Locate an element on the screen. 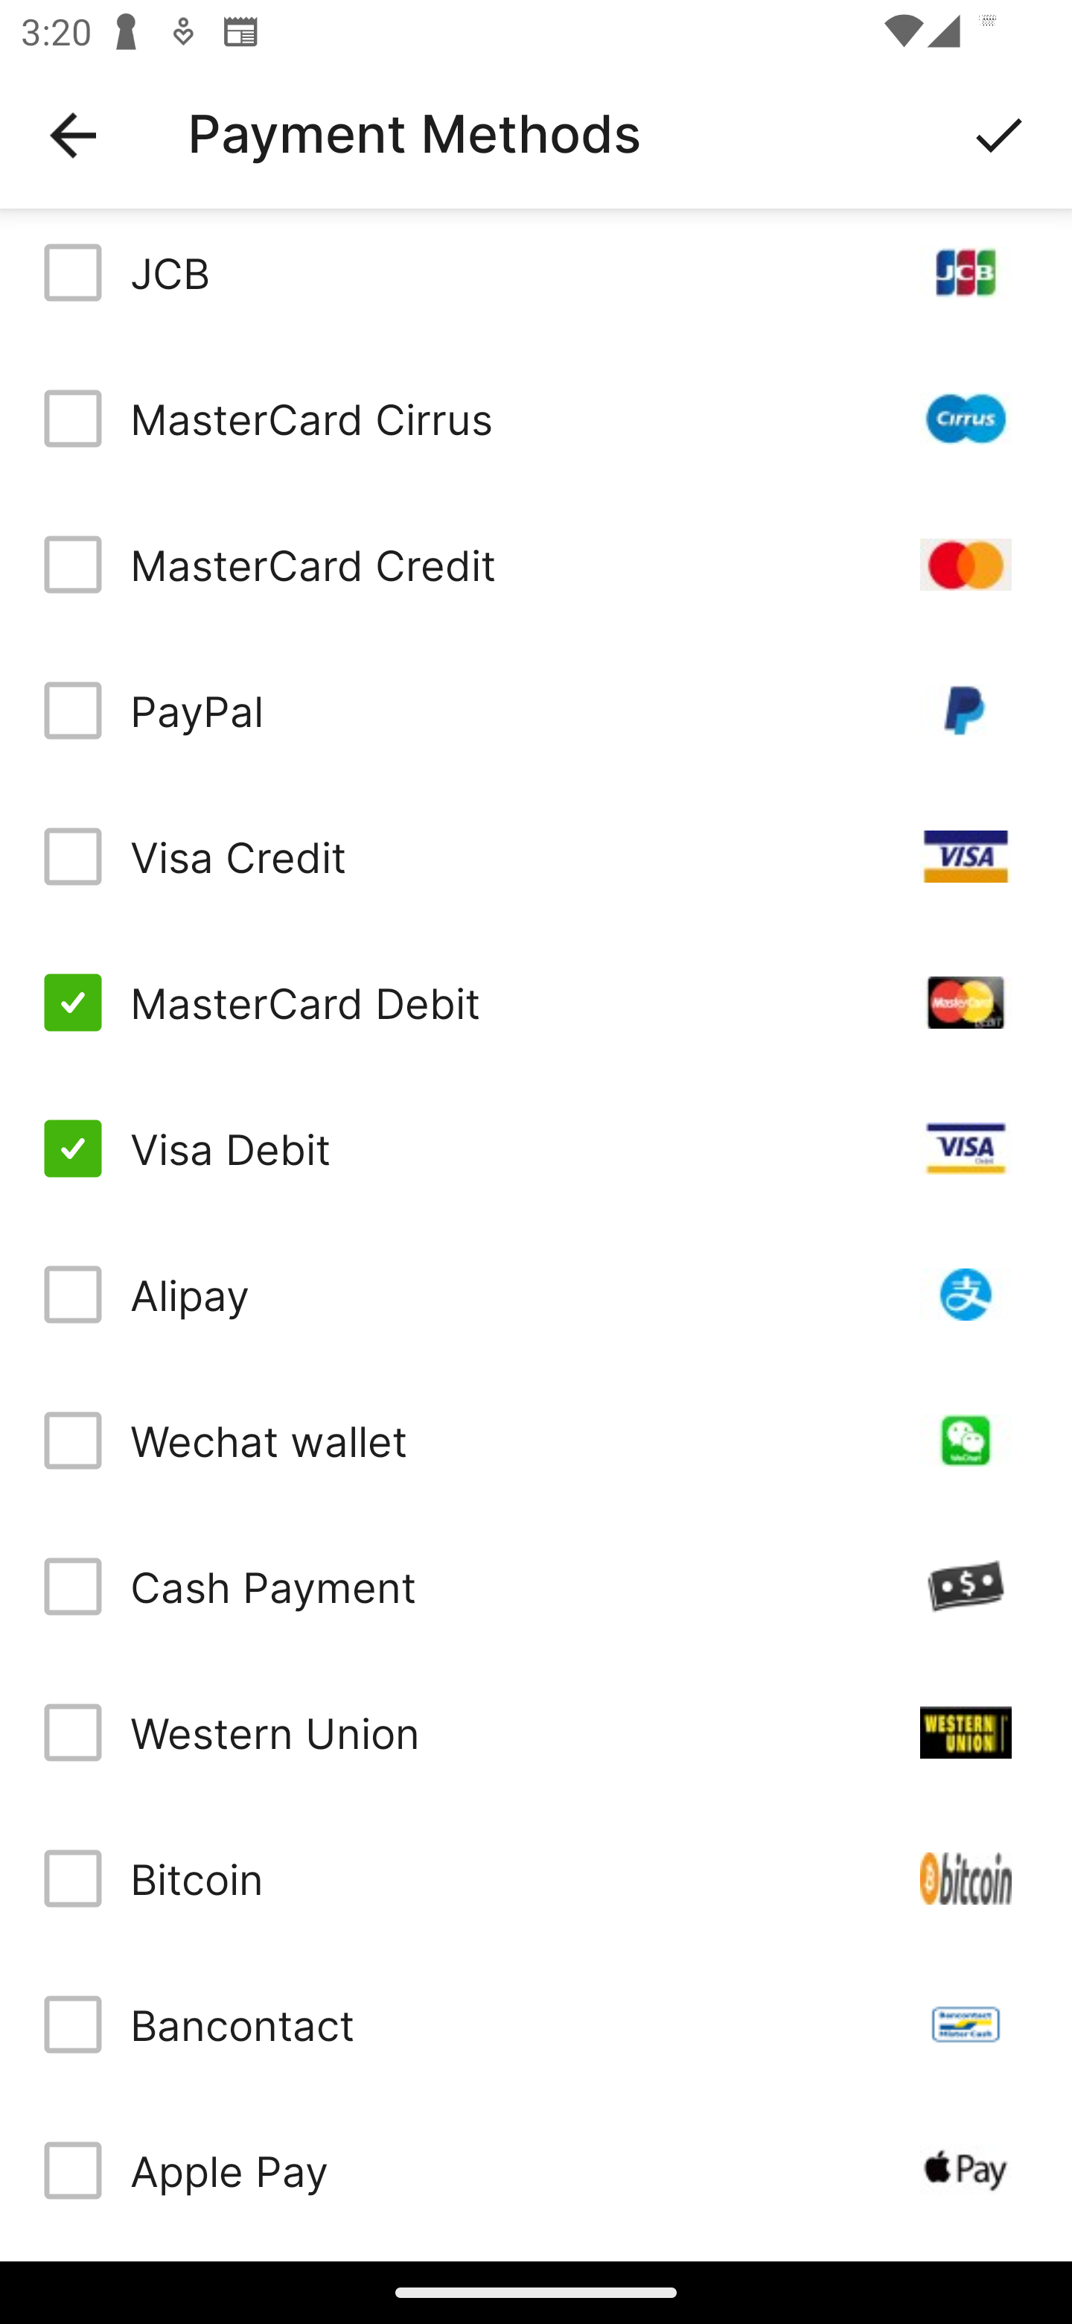 The image size is (1072, 2324). MasterCard Debit is located at coordinates (536, 1003).